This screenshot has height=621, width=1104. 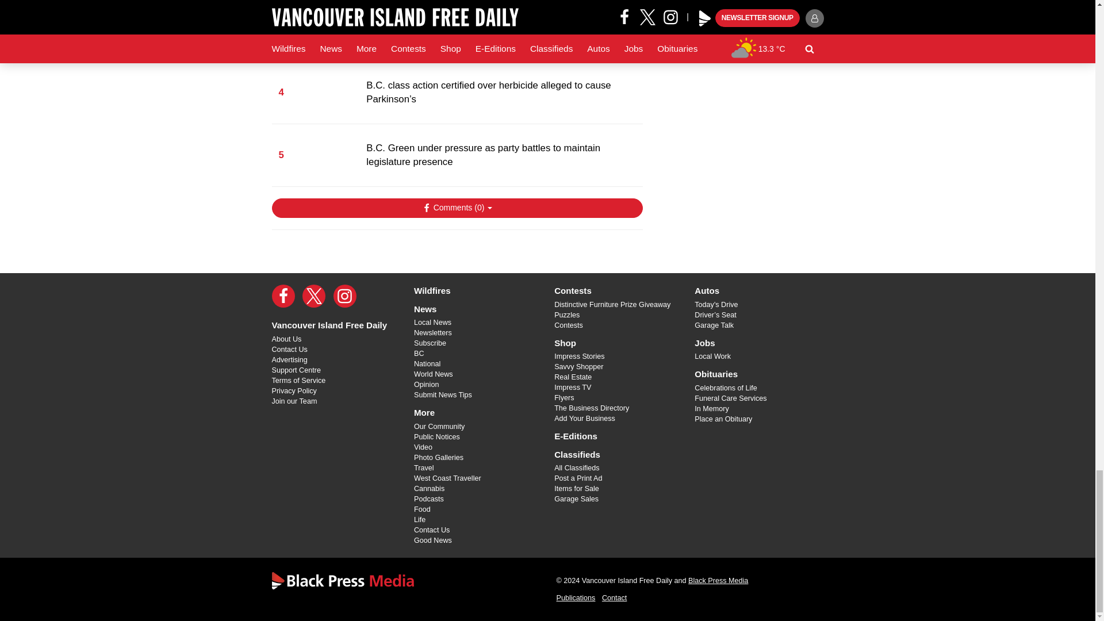 I want to click on Facebook, so click(x=283, y=296).